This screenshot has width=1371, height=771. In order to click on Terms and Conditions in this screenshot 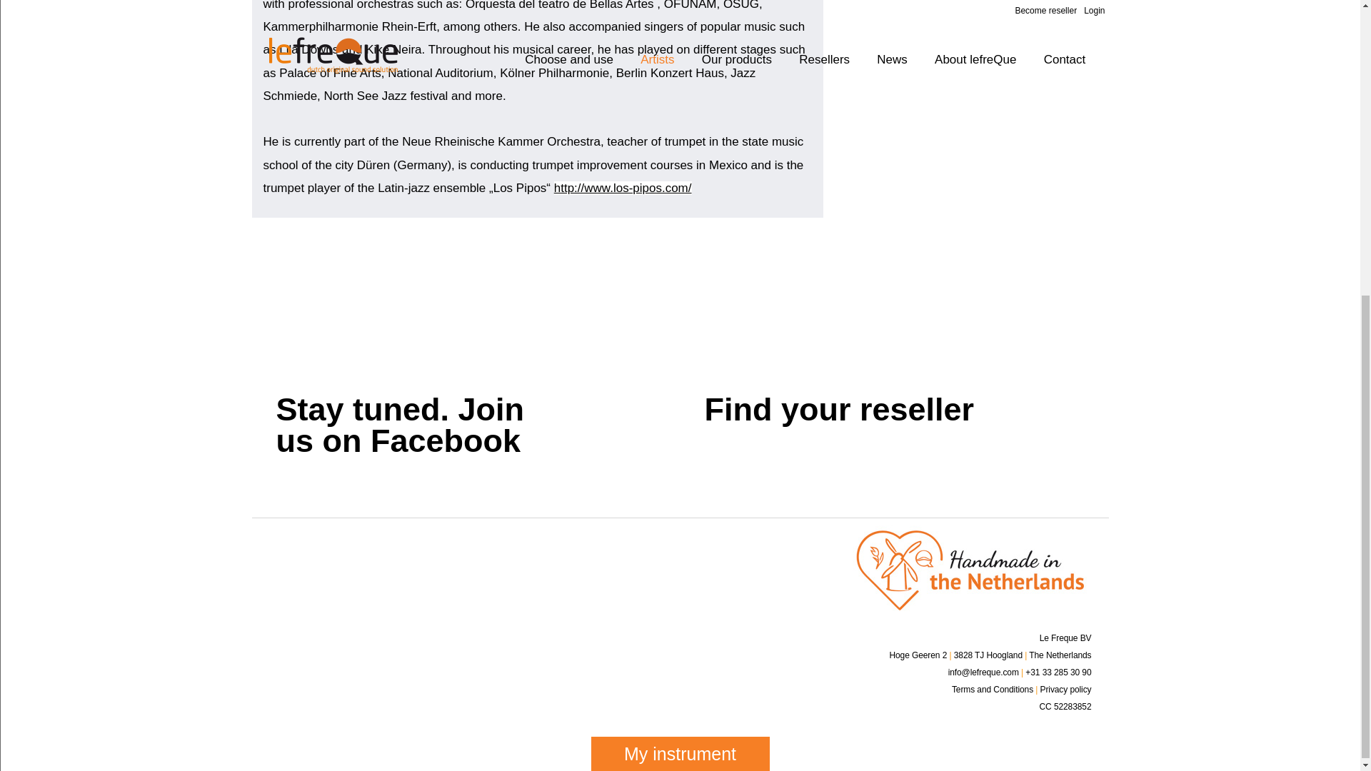, I will do `click(993, 690)`.